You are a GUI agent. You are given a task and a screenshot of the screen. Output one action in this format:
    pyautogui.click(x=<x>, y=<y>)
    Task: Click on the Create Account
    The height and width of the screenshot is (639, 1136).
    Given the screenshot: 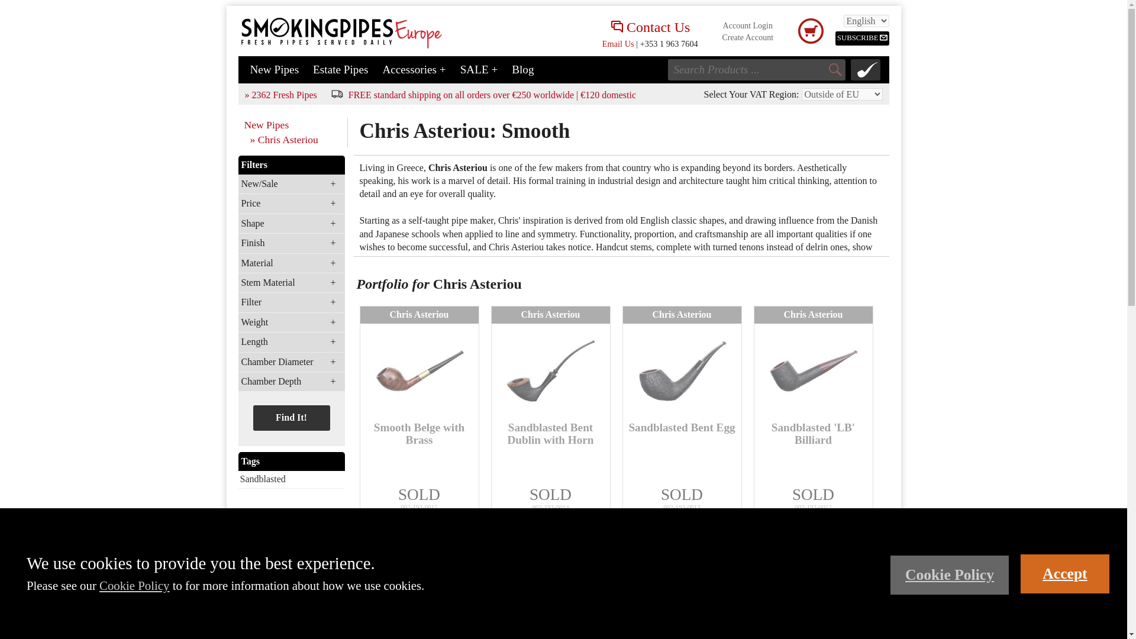 What is the action you would take?
    pyautogui.click(x=747, y=38)
    